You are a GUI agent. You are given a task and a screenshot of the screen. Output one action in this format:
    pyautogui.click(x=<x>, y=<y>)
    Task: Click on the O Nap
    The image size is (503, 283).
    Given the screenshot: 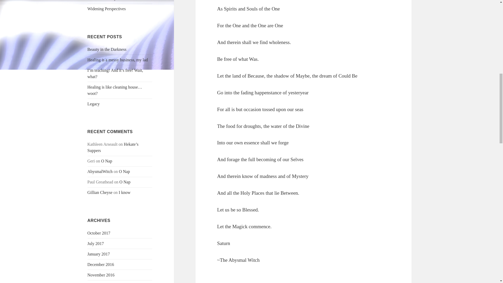 What is the action you would take?
    pyautogui.click(x=124, y=171)
    